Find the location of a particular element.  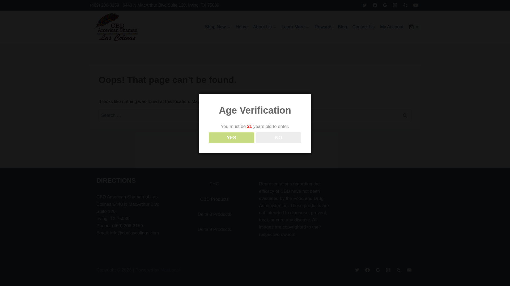

Home is located at coordinates (242, 27).